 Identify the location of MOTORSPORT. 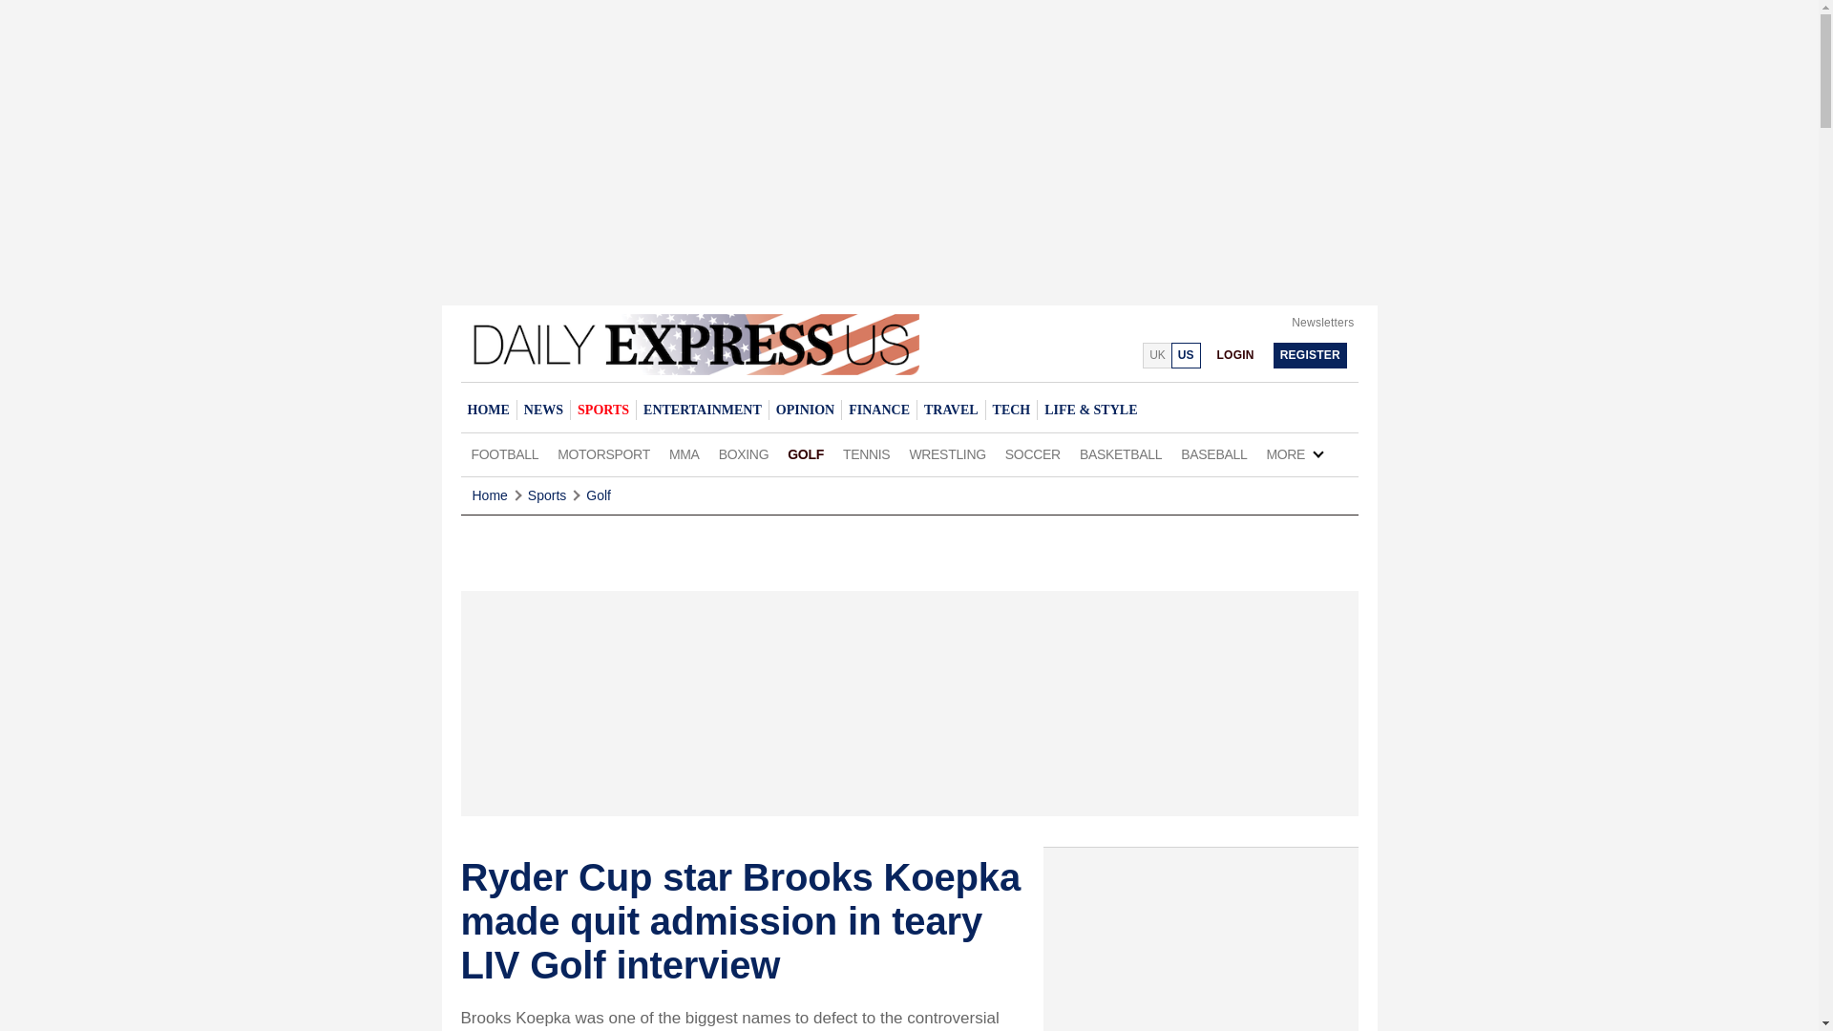
(603, 454).